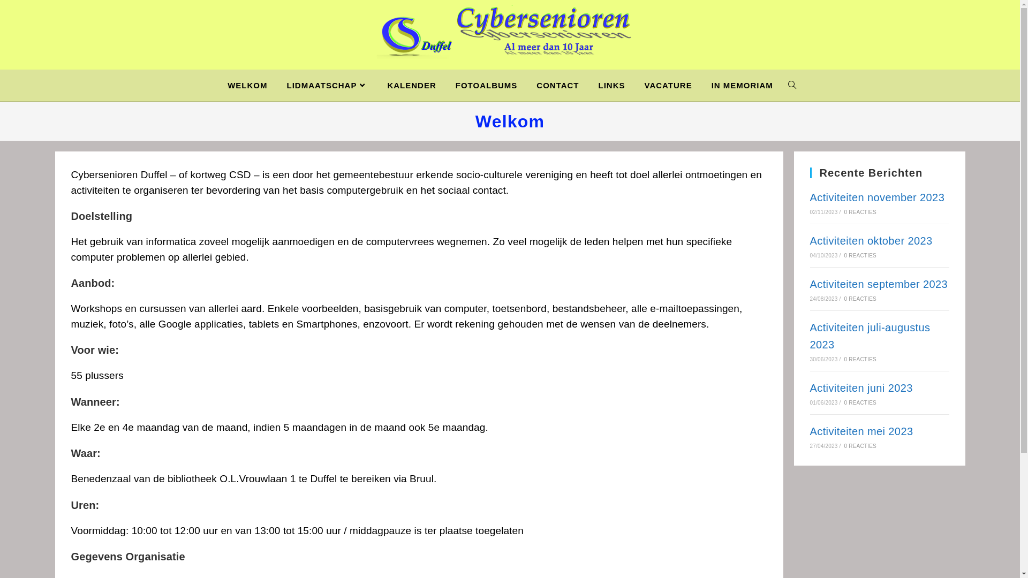 Image resolution: width=1028 pixels, height=578 pixels. What do you see at coordinates (861, 388) in the screenshot?
I see `Activiteiten juni 2023` at bounding box center [861, 388].